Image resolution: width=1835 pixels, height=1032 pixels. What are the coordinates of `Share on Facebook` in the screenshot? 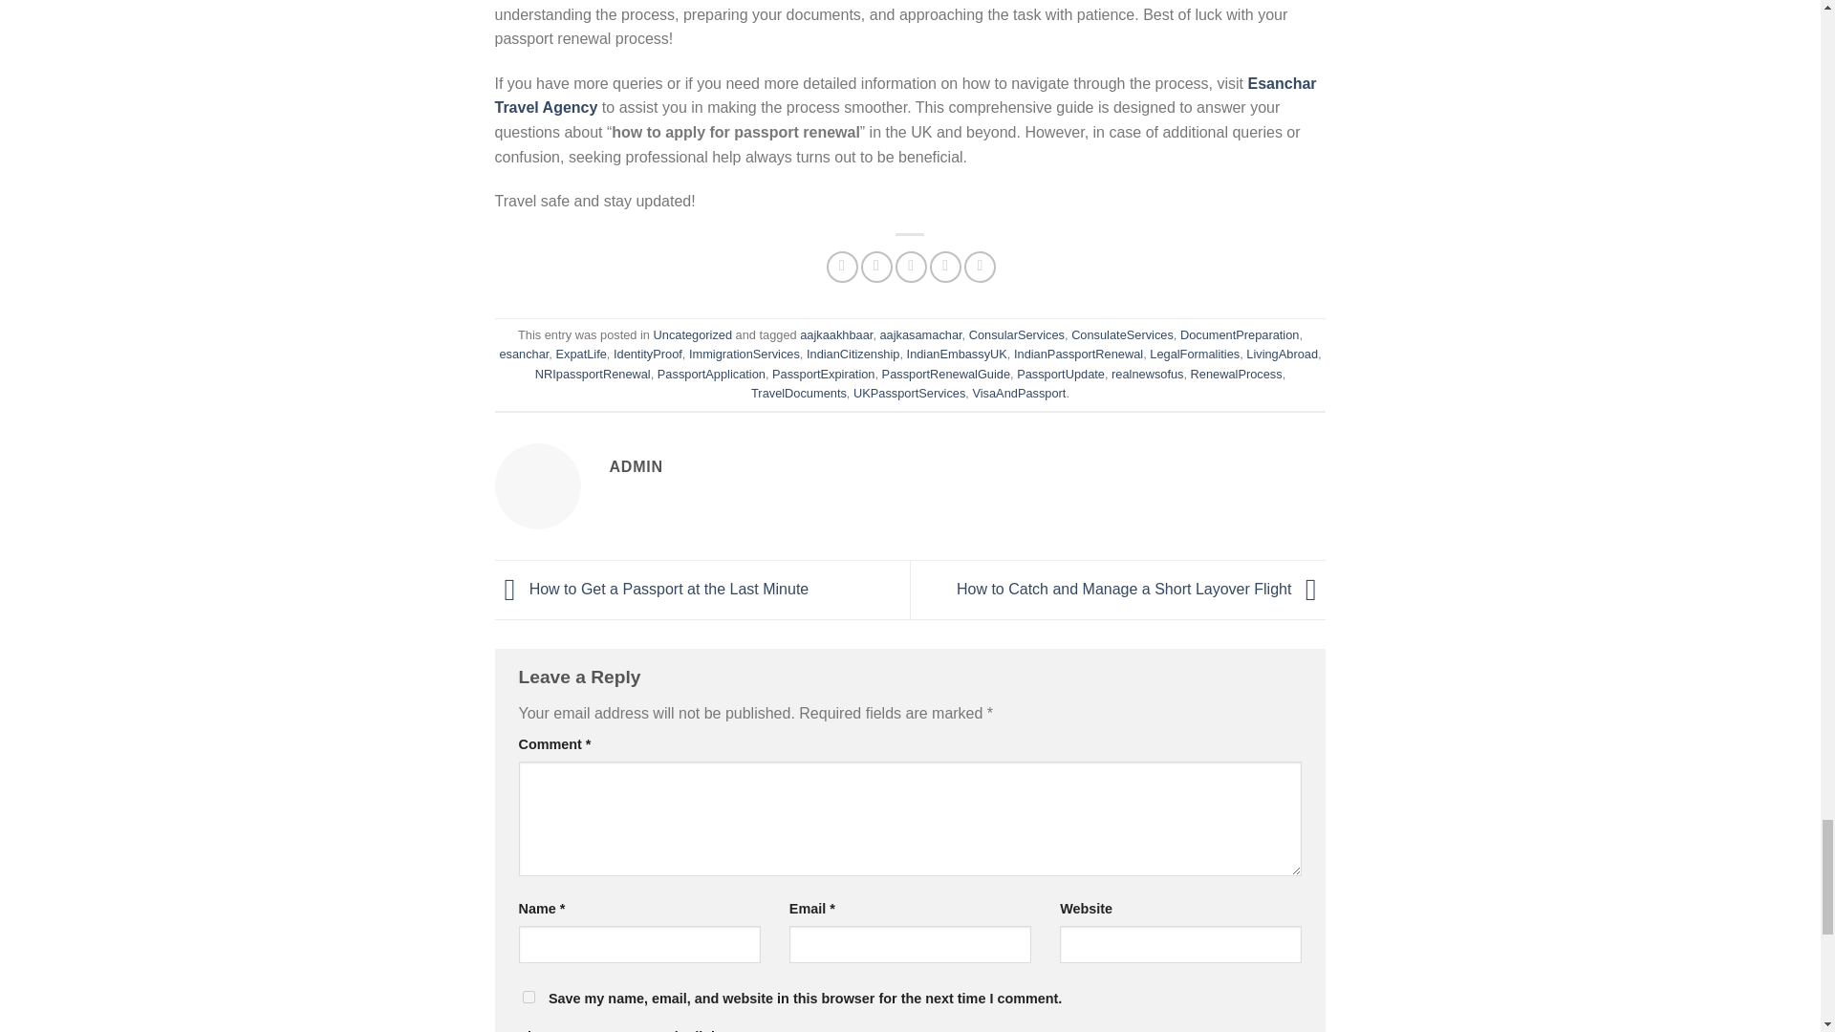 It's located at (843, 267).